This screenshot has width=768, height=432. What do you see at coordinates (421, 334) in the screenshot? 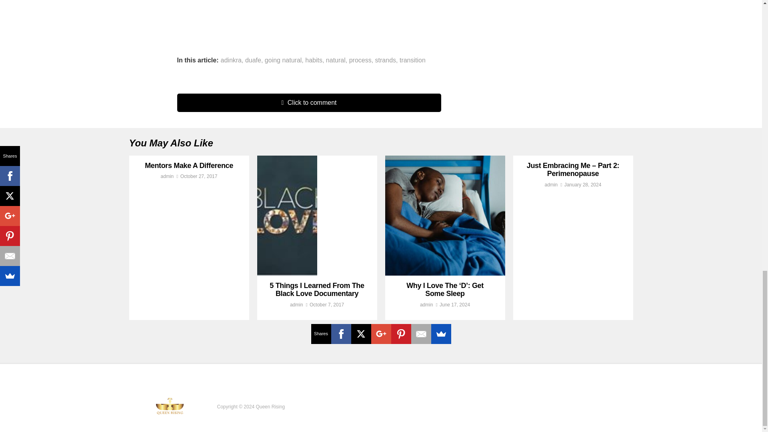
I see `Email` at bounding box center [421, 334].